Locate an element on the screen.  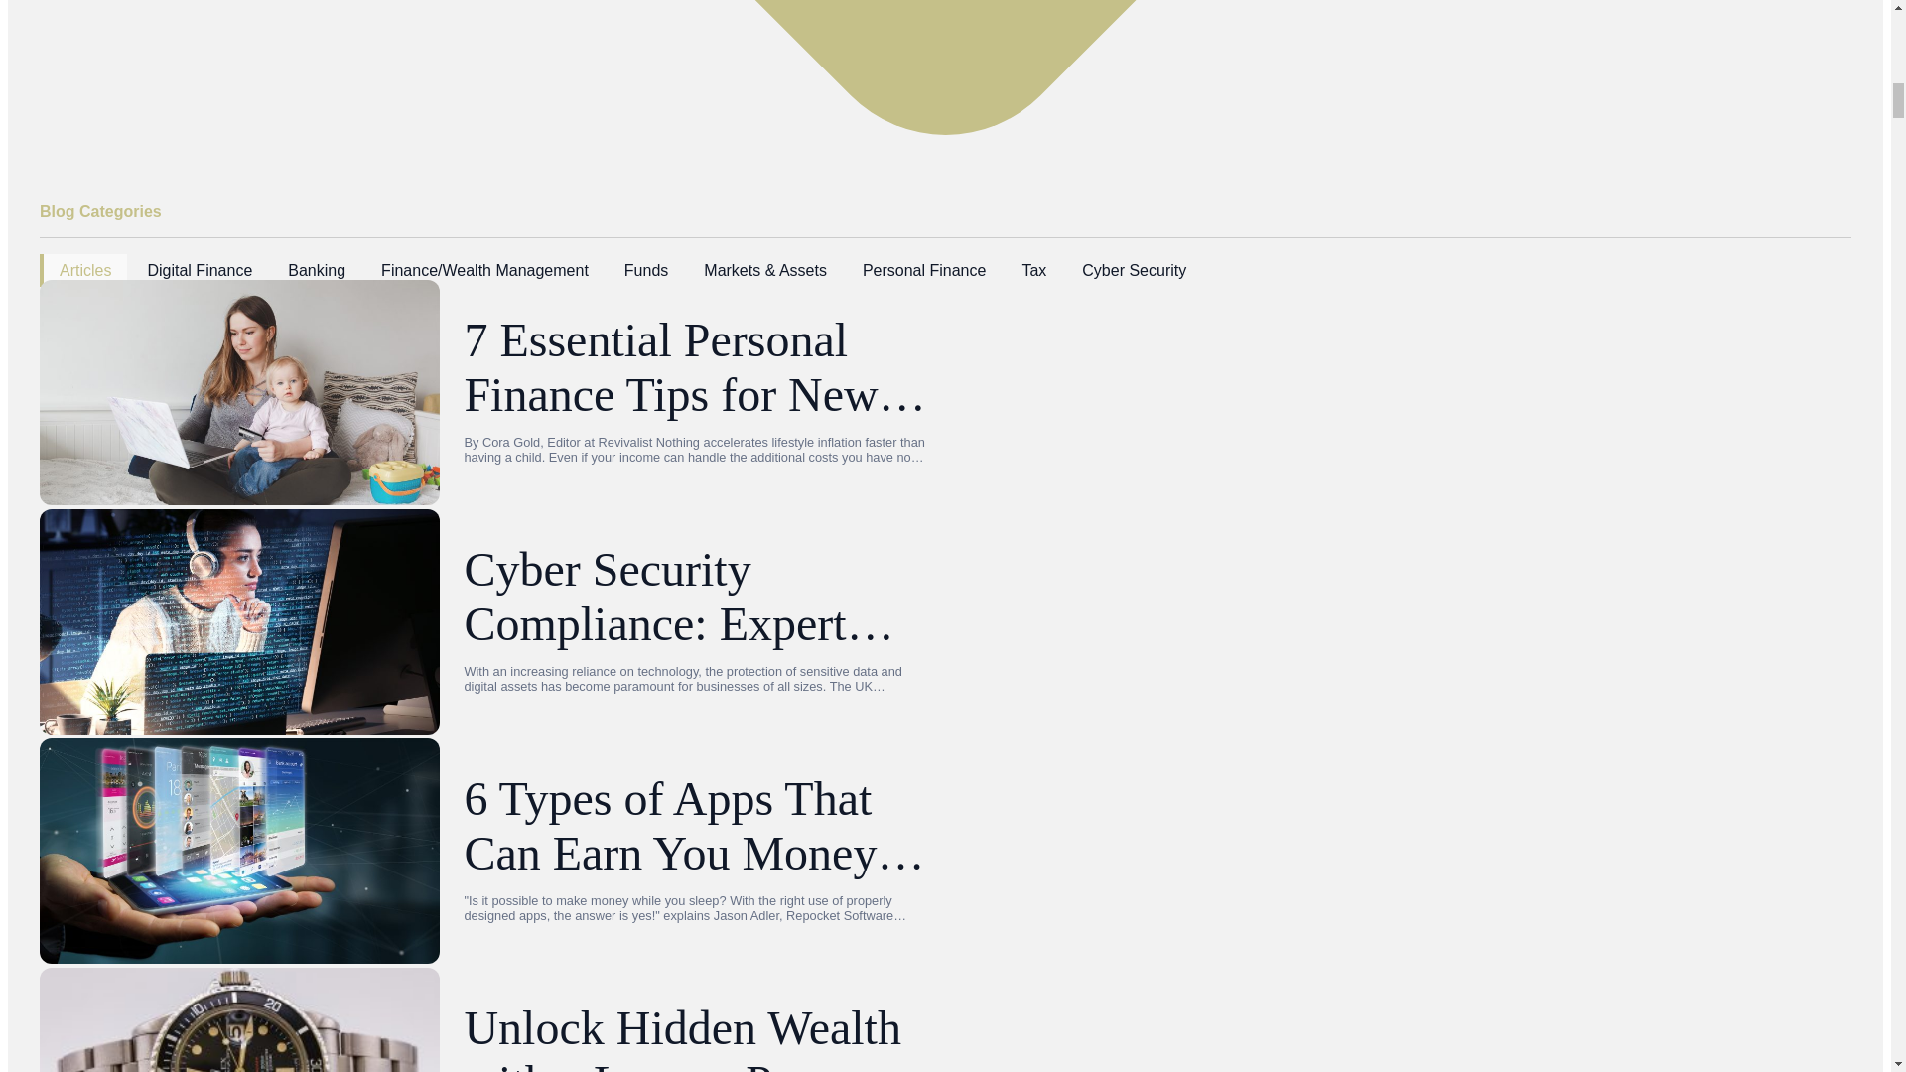
Tax is located at coordinates (1031, 270).